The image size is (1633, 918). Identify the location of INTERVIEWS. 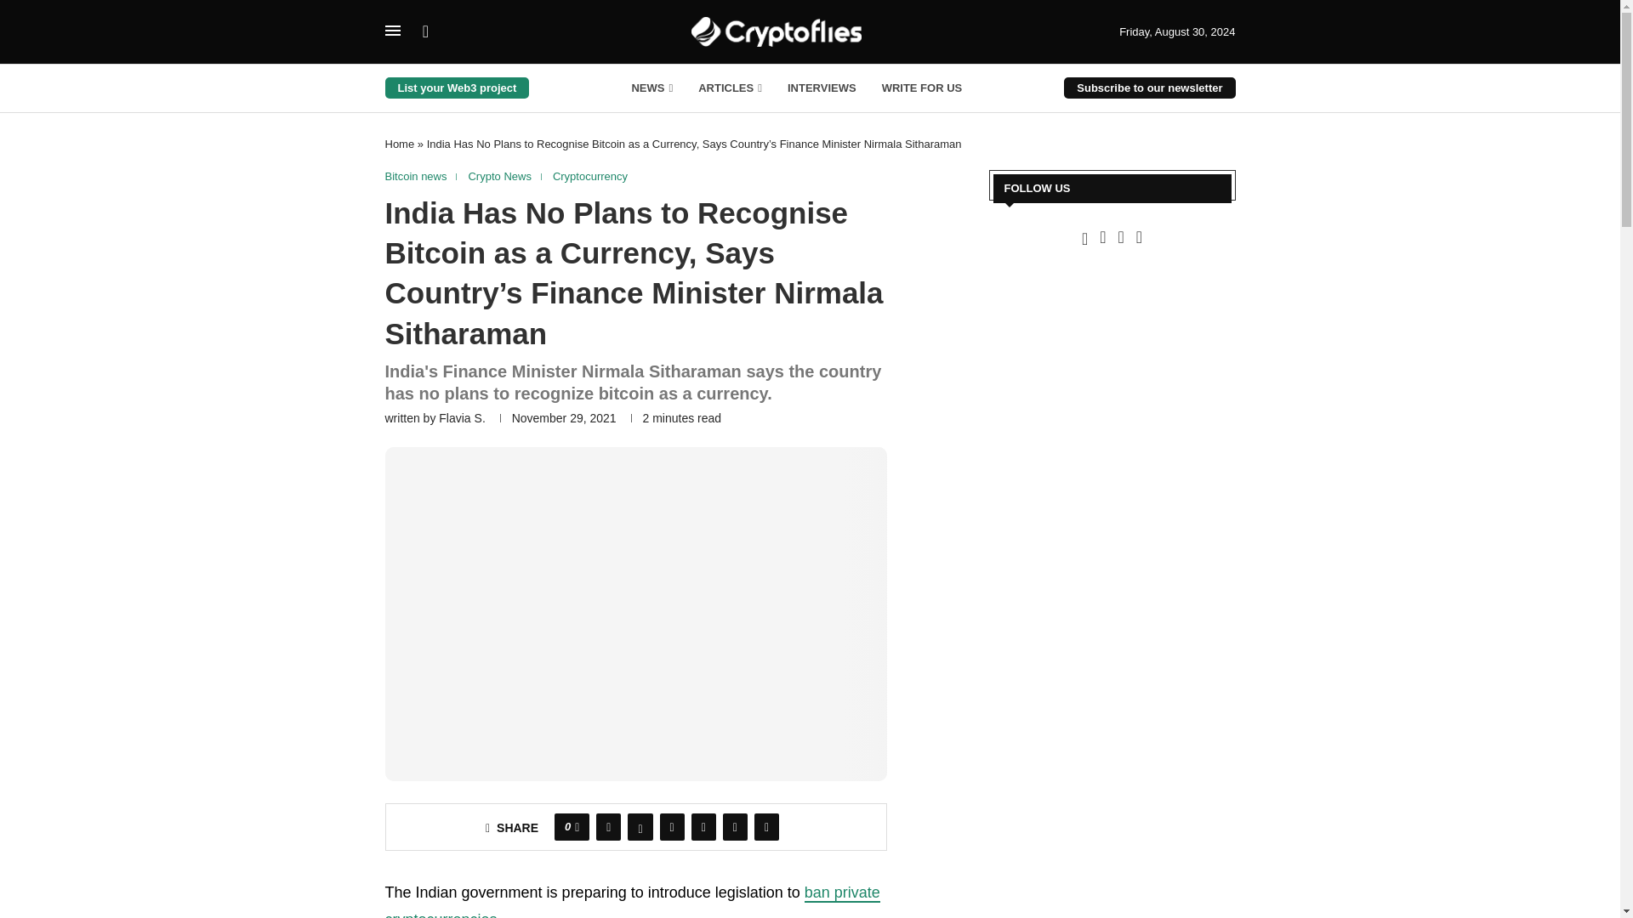
(822, 88).